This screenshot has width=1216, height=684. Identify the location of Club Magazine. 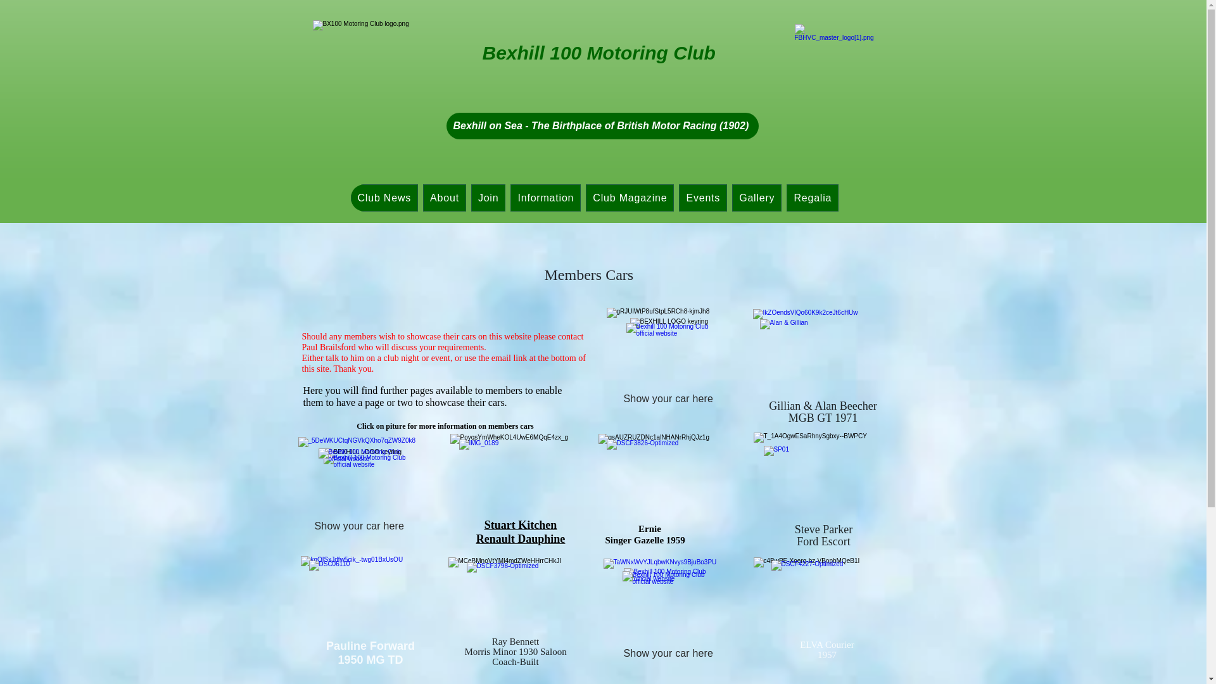
(630, 198).